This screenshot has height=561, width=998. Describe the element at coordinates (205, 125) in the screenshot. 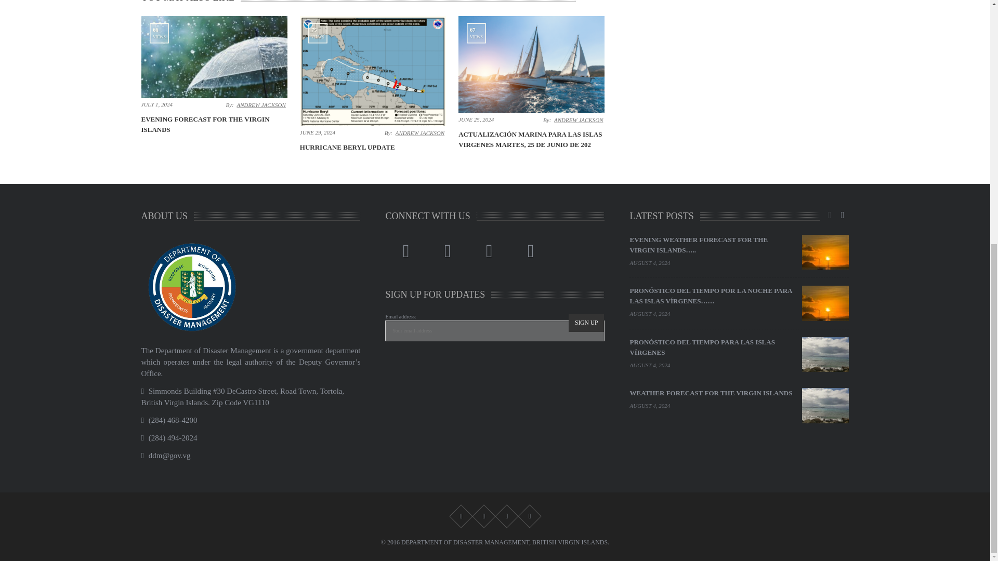

I see `EVENING FORECAST FOR THE VIRGIN ISLANDS` at that location.